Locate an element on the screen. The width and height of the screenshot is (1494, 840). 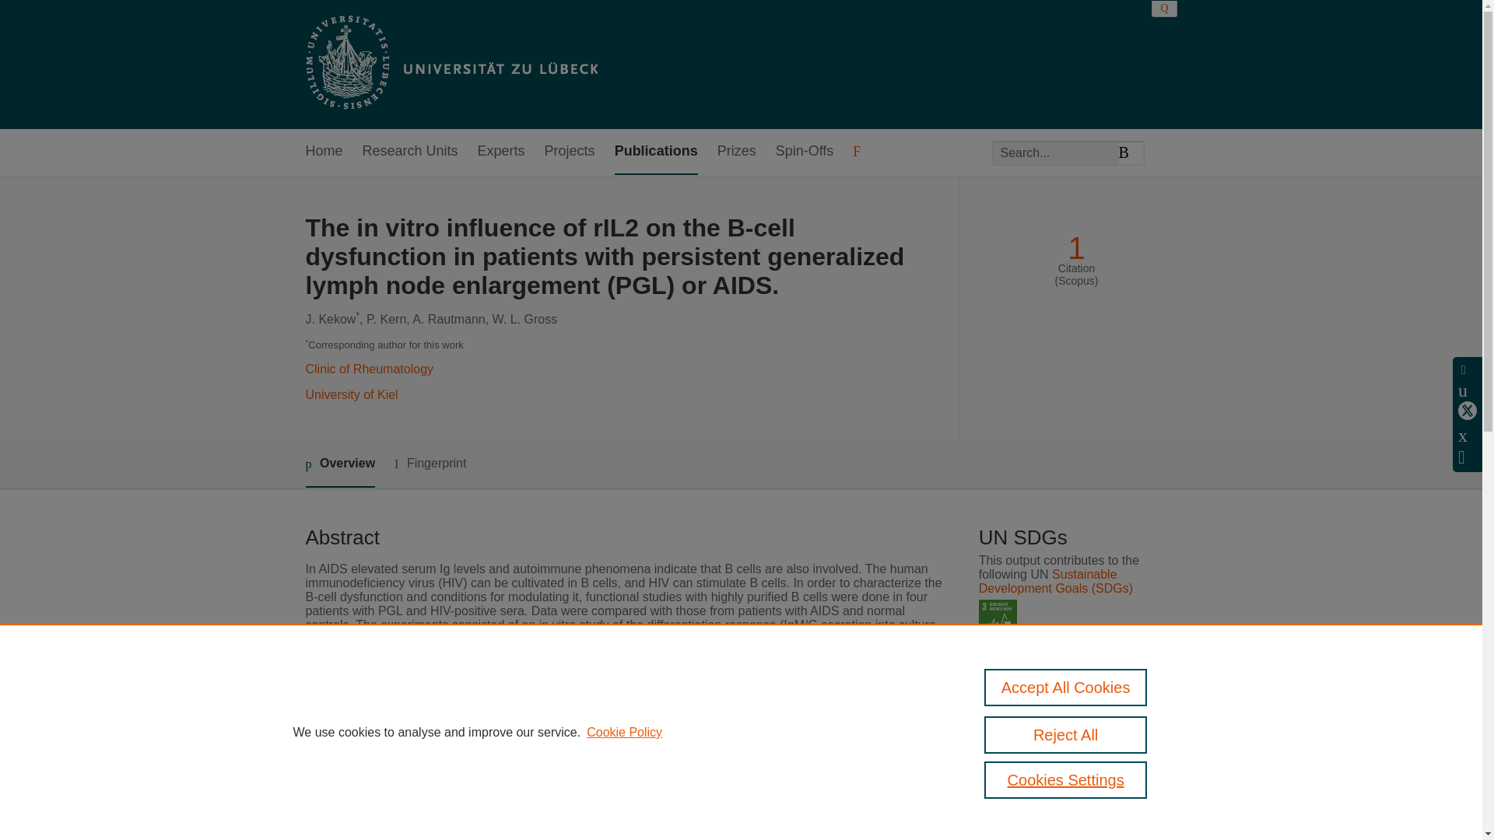
Fingerprint is located at coordinates (430, 464).